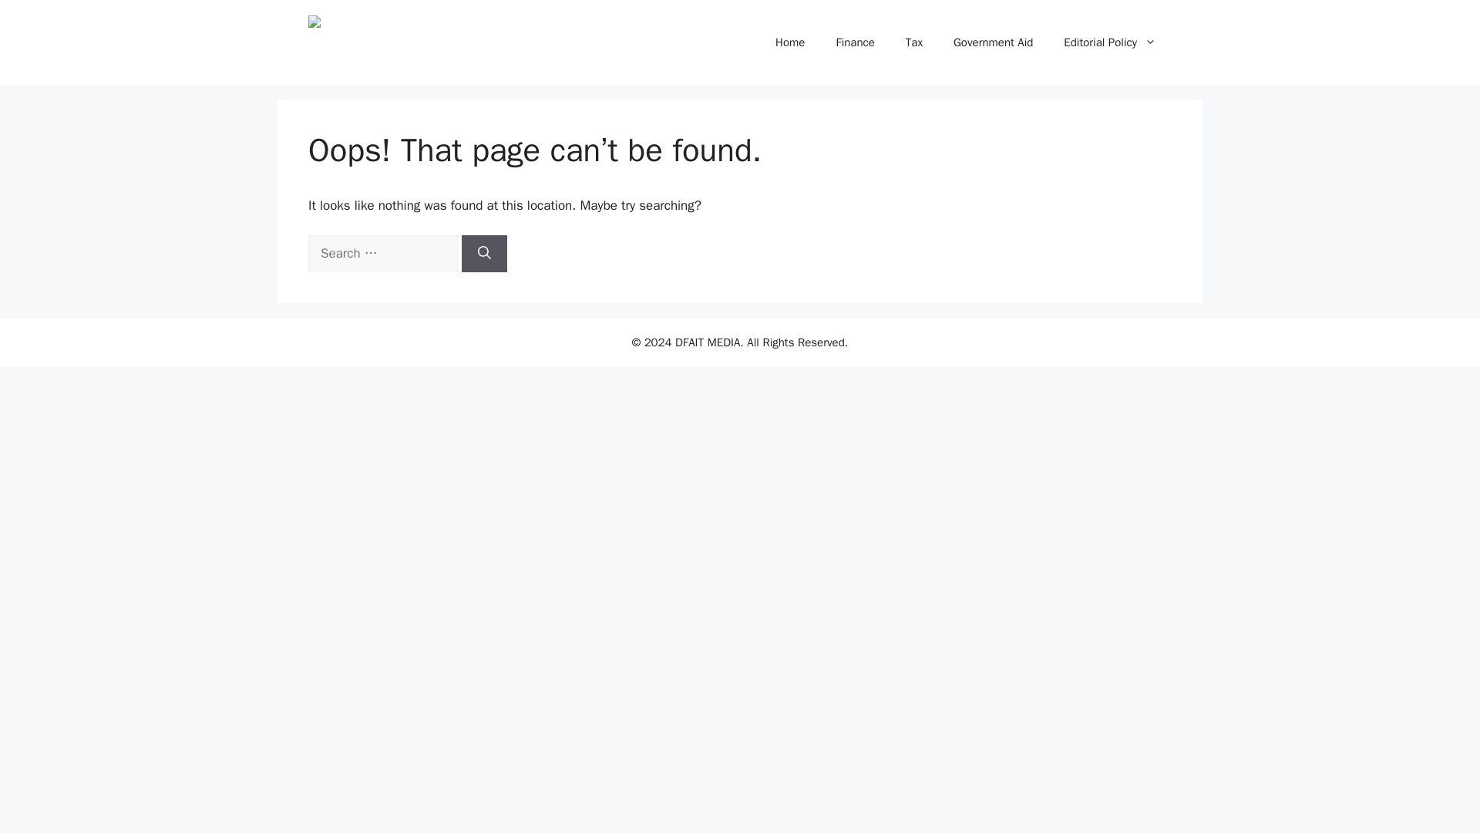  What do you see at coordinates (382, 253) in the screenshot?
I see `Search for:` at bounding box center [382, 253].